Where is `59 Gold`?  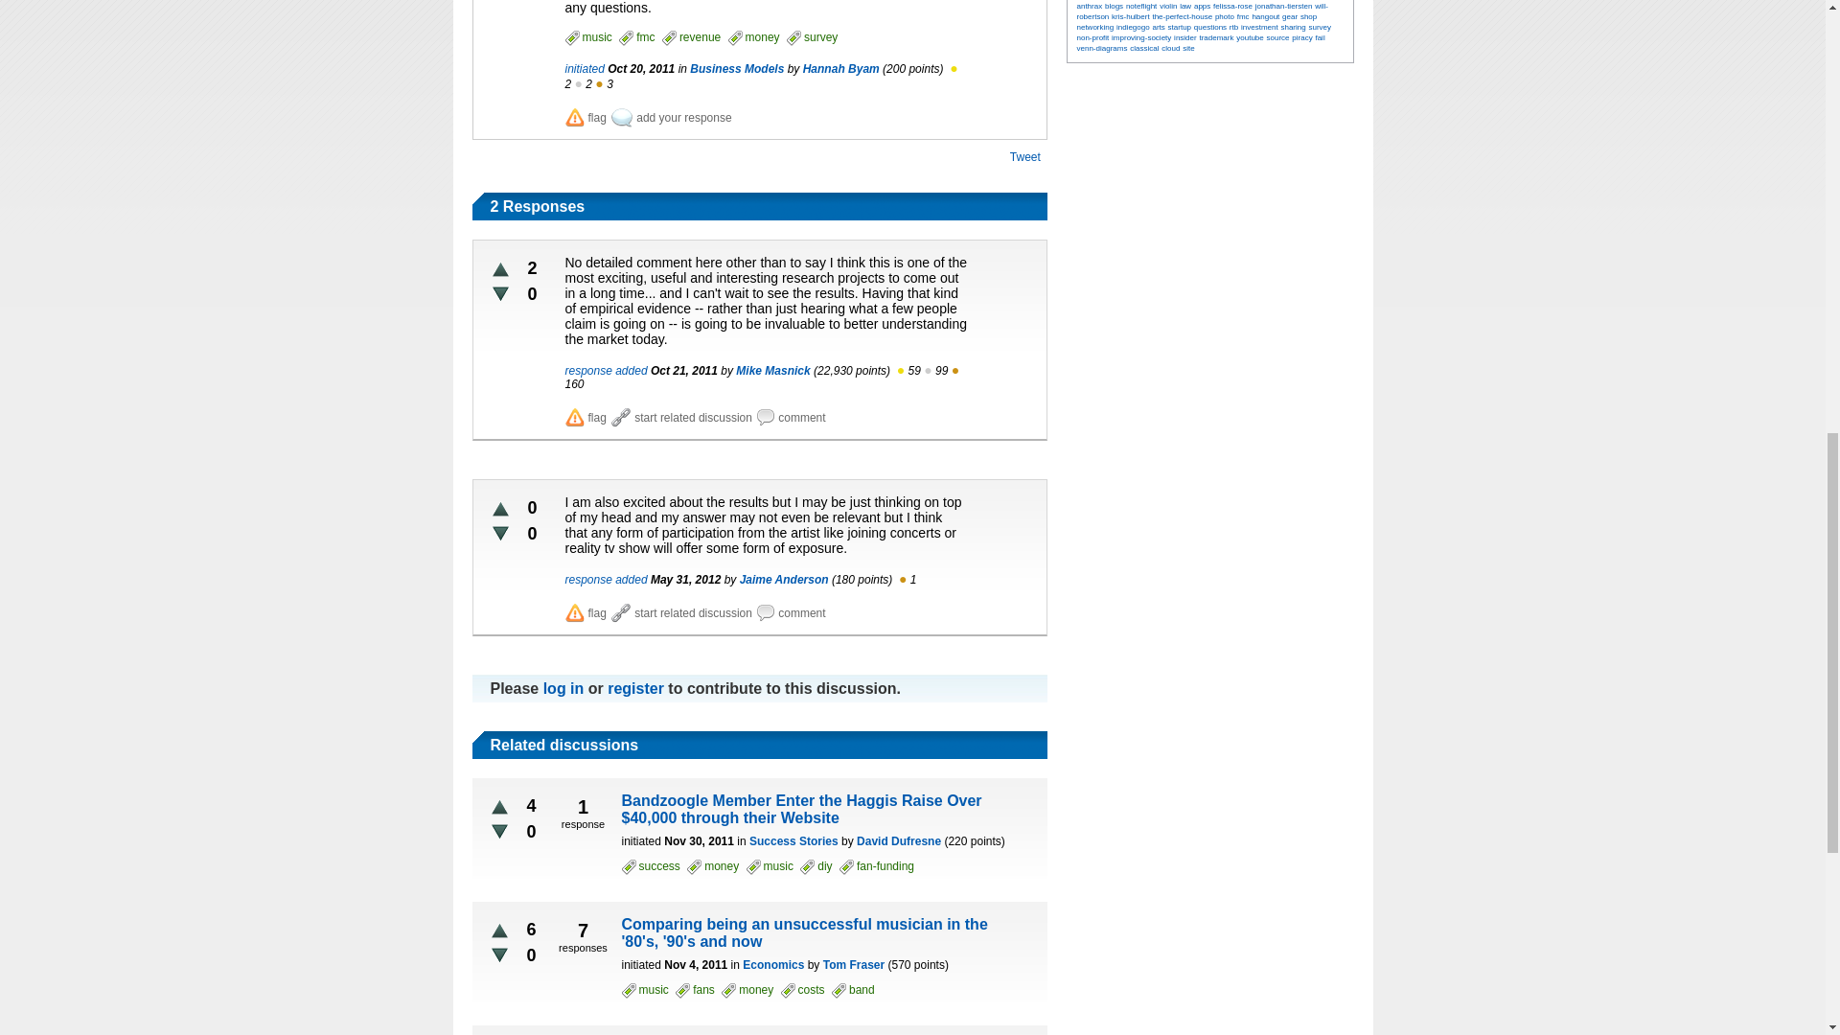 59 Gold is located at coordinates (912, 371).